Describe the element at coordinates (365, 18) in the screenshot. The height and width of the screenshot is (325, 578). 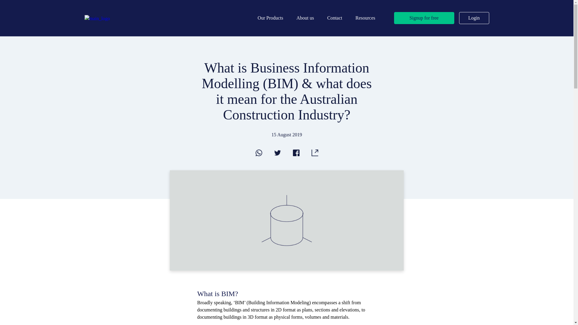
I see `Resources` at that location.